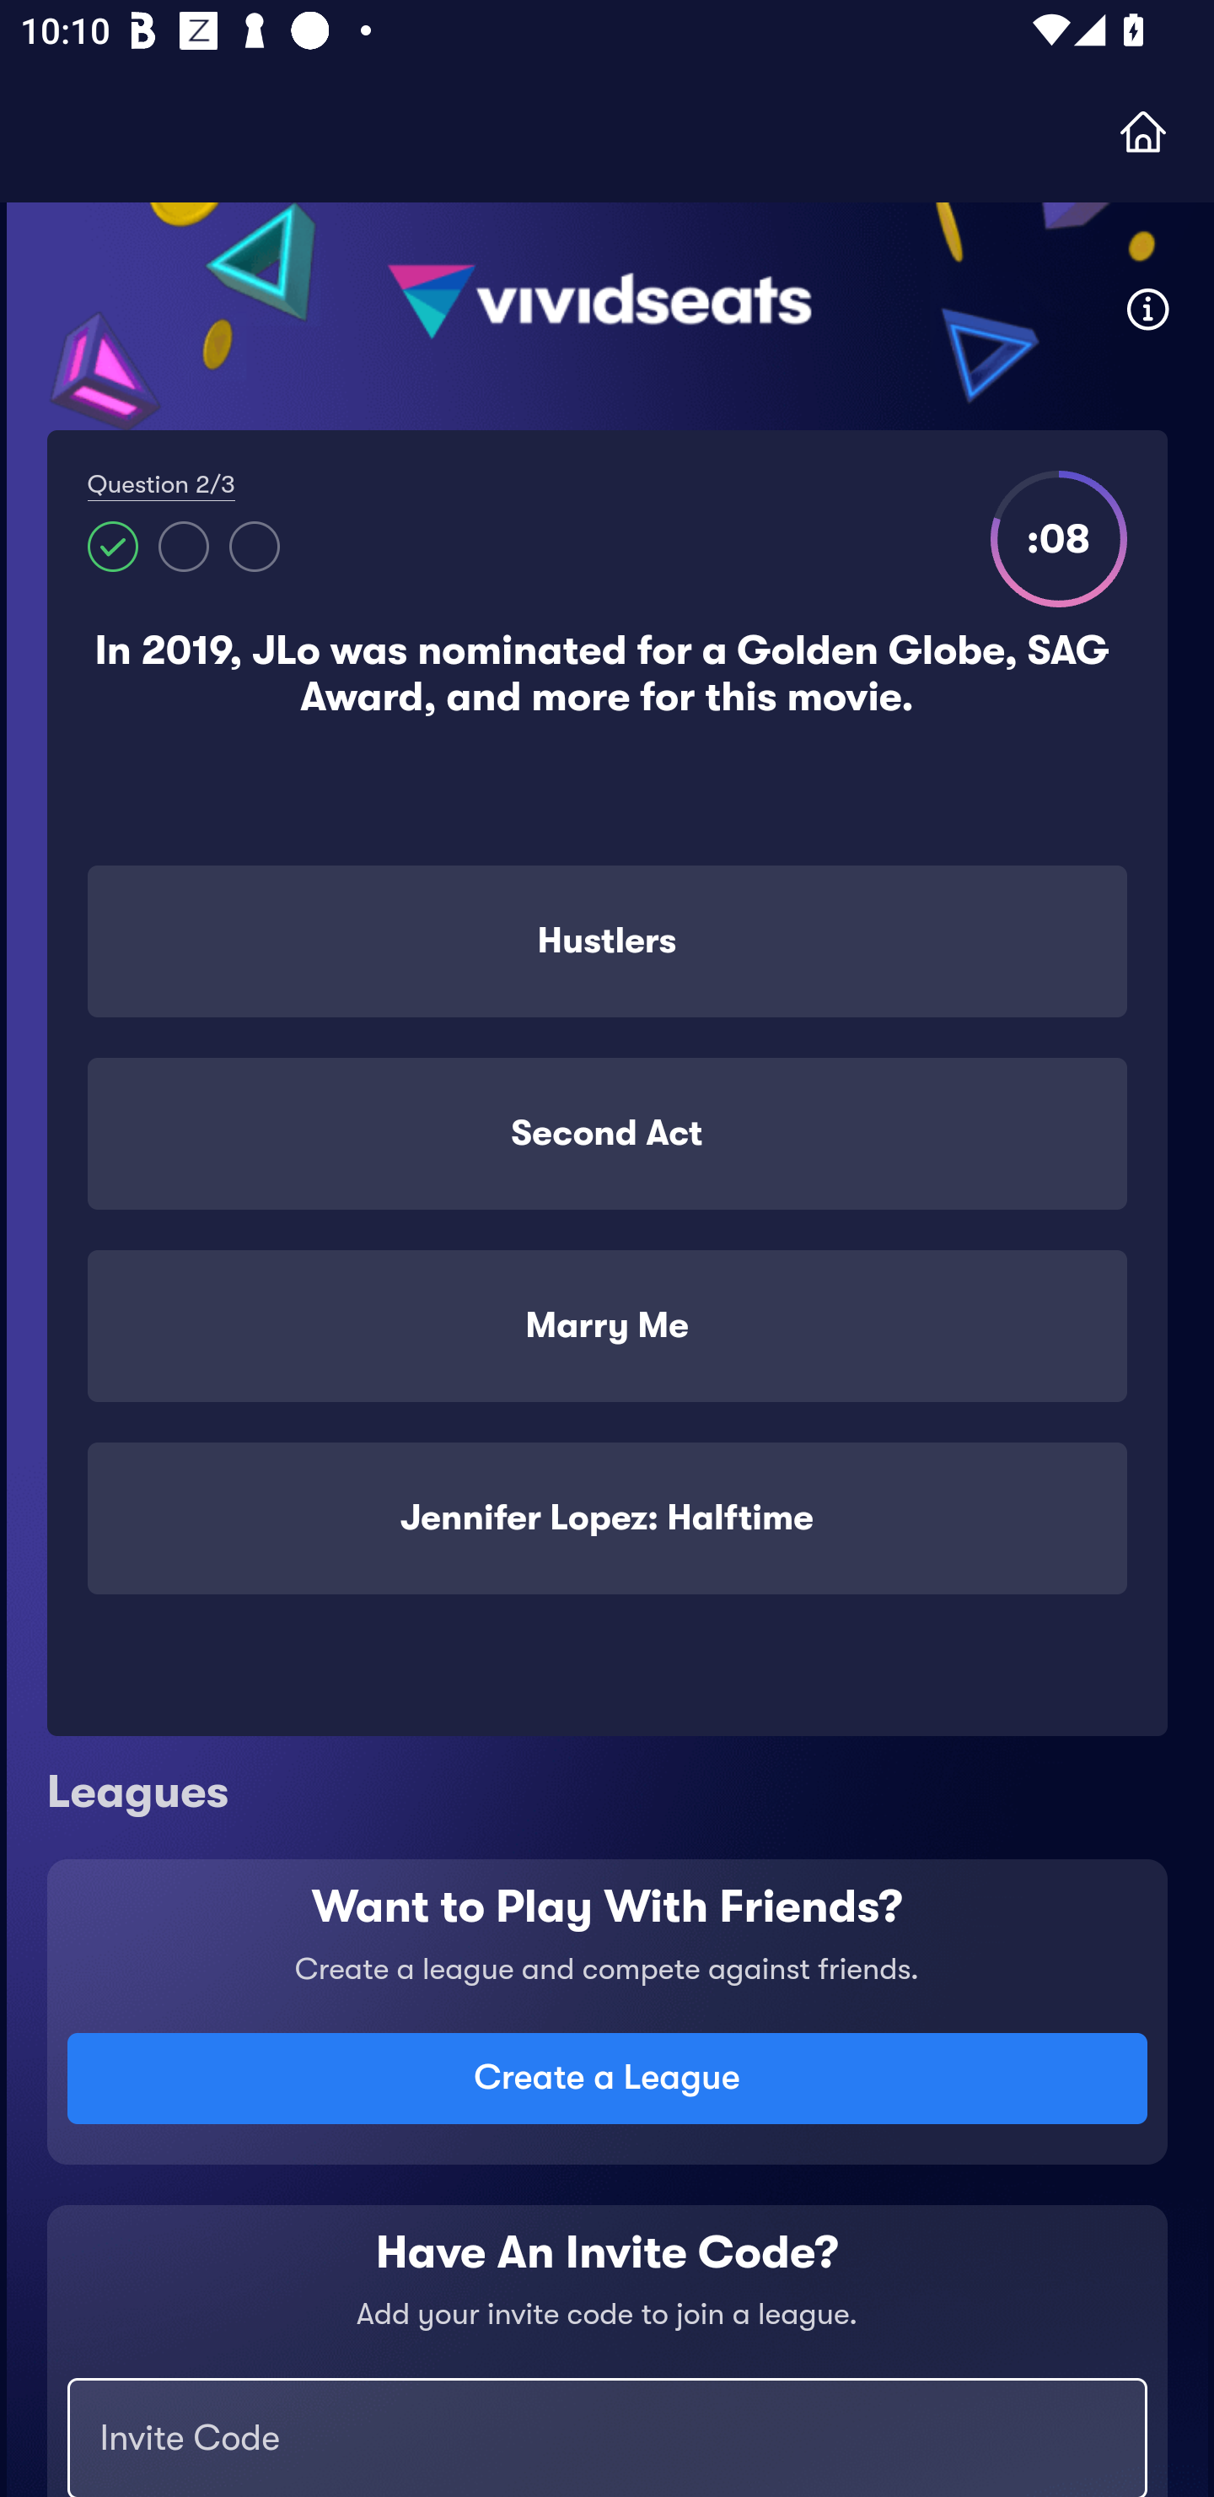  I want to click on Hustlers, so click(607, 941).